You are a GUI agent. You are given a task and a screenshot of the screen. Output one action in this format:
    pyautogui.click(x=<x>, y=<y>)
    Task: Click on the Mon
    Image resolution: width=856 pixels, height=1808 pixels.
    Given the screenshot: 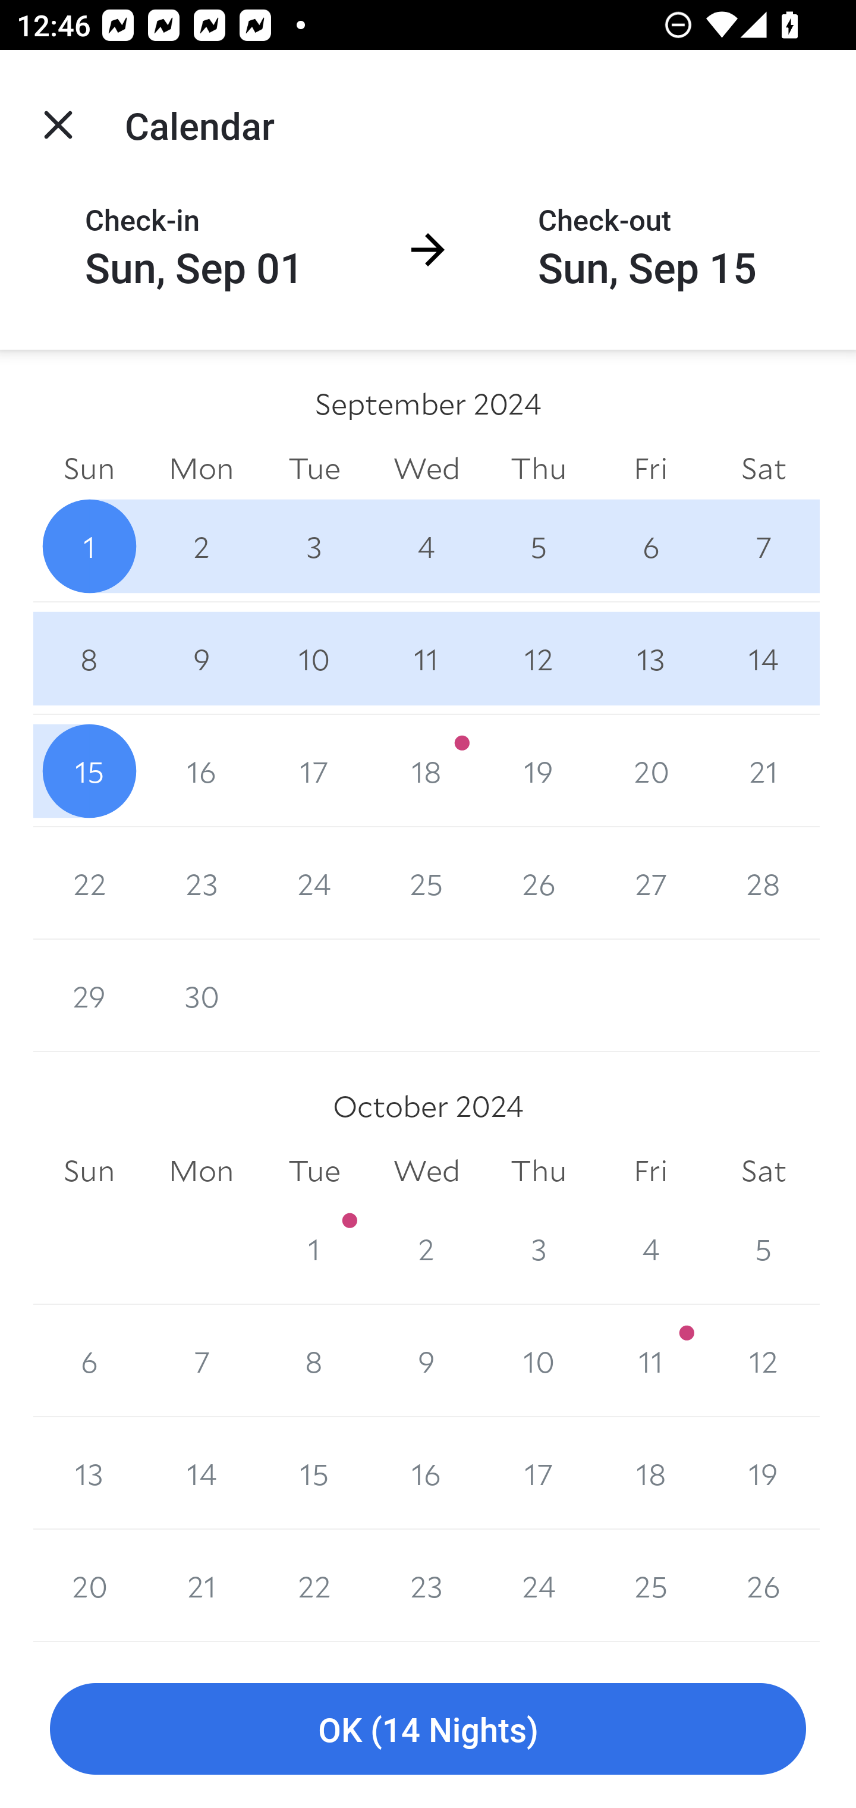 What is the action you would take?
    pyautogui.click(x=201, y=1172)
    